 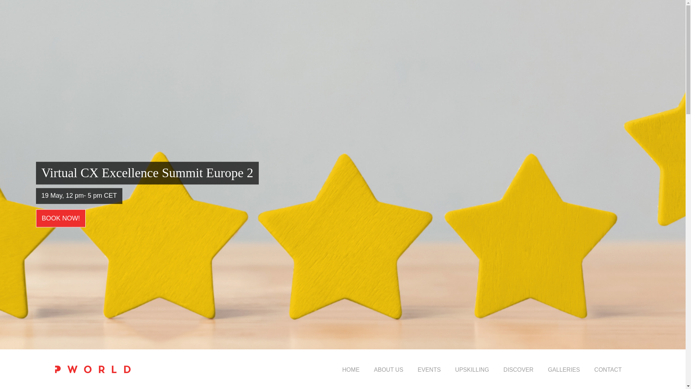 I want to click on UPSKILLING, so click(x=472, y=370).